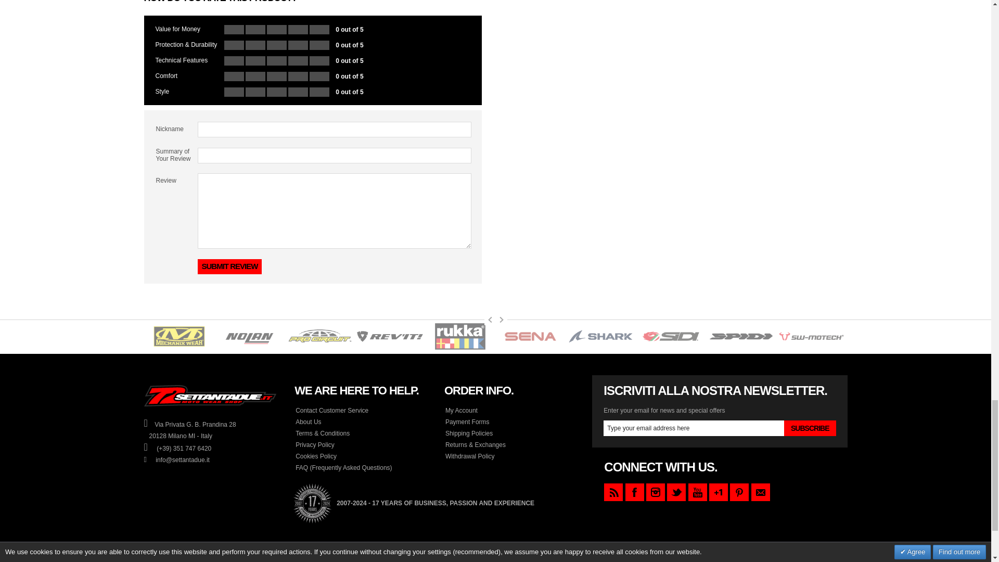 Image resolution: width=999 pixels, height=562 pixels. Describe the element at coordinates (694, 428) in the screenshot. I see `Type your email address here` at that location.